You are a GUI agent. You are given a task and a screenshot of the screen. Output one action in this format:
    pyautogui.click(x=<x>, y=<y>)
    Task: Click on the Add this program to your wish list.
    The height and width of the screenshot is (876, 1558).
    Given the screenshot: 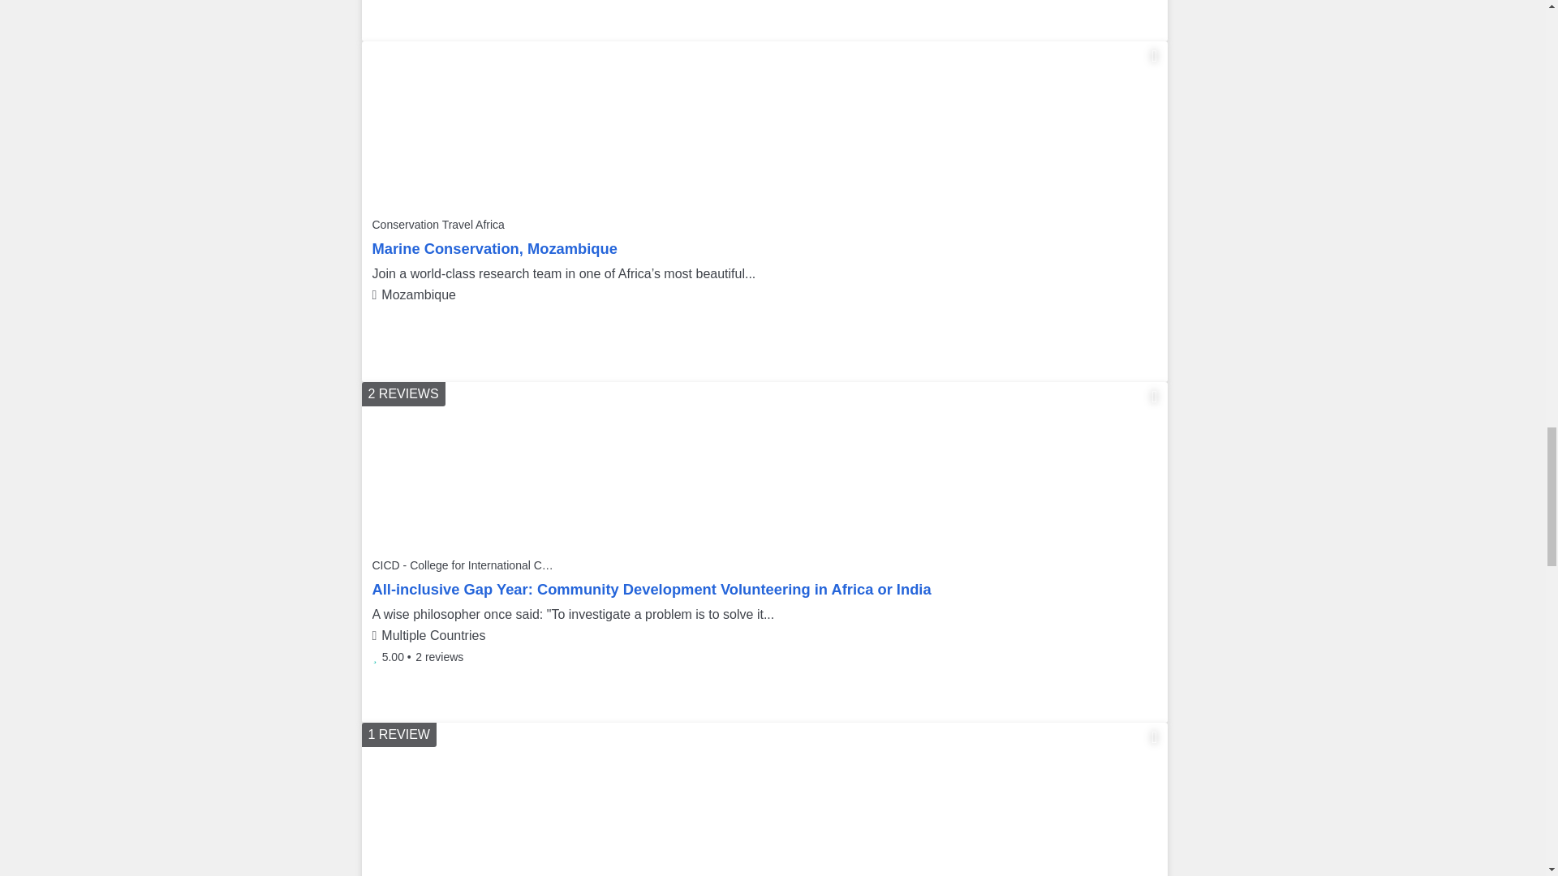 What is the action you would take?
    pyautogui.click(x=1154, y=55)
    